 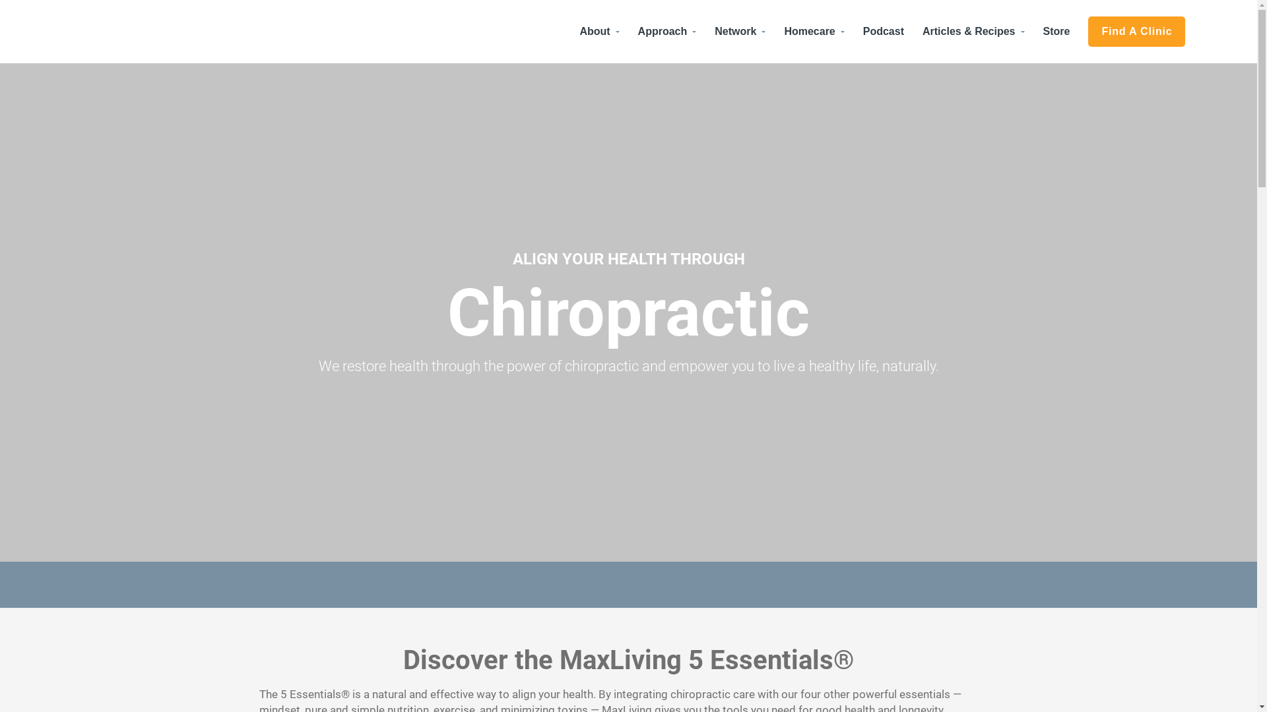 I want to click on Store, so click(x=1057, y=32).